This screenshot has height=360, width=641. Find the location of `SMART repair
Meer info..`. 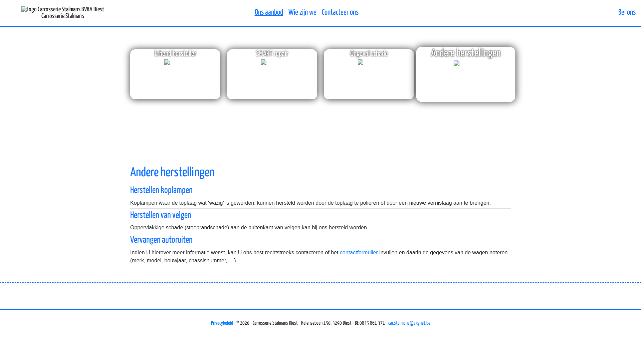

SMART repair
Meer info.. is located at coordinates (272, 74).